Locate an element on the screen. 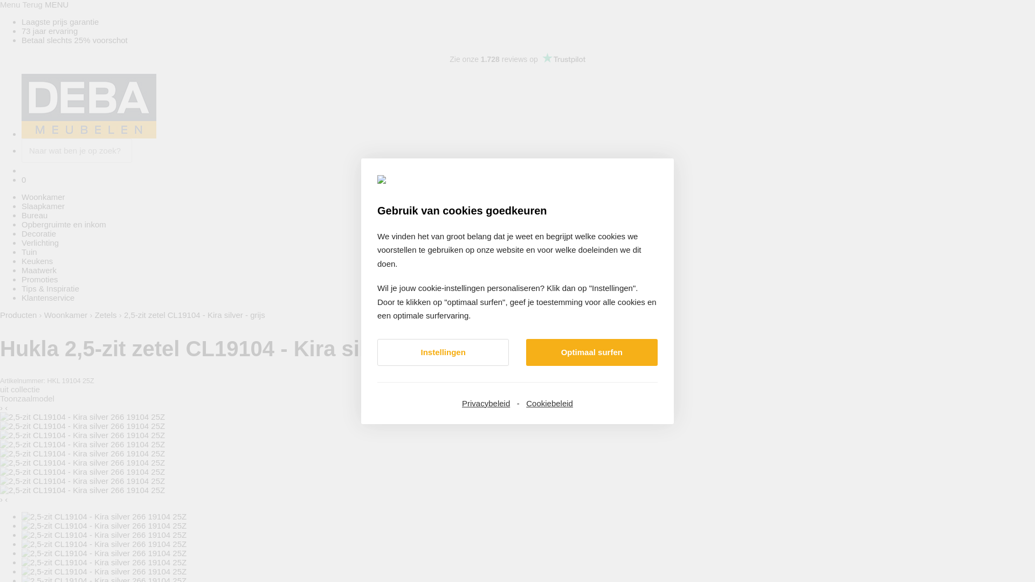  2,5-zit zetel CL19104 - Kira silver - grijs is located at coordinates (194, 315).